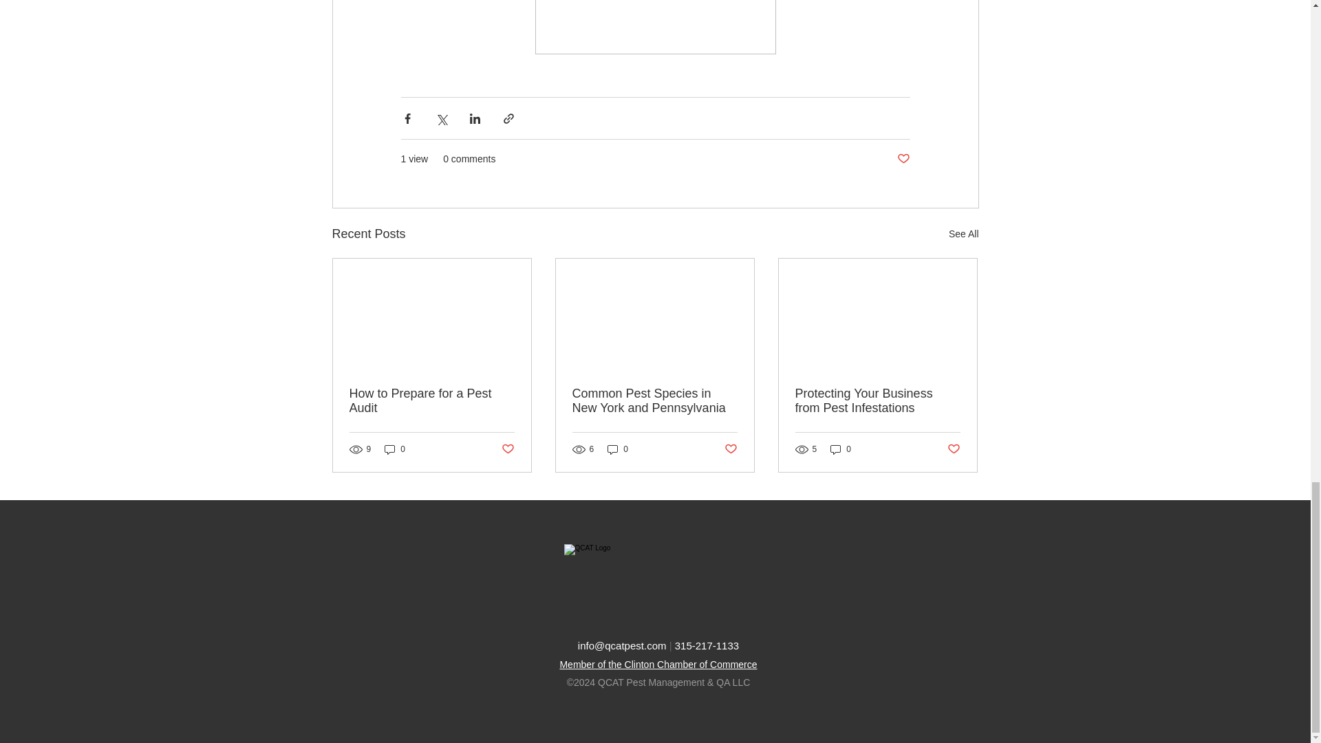 Image resolution: width=1321 pixels, height=743 pixels. What do you see at coordinates (954, 449) in the screenshot?
I see `Post not marked as liked` at bounding box center [954, 449].